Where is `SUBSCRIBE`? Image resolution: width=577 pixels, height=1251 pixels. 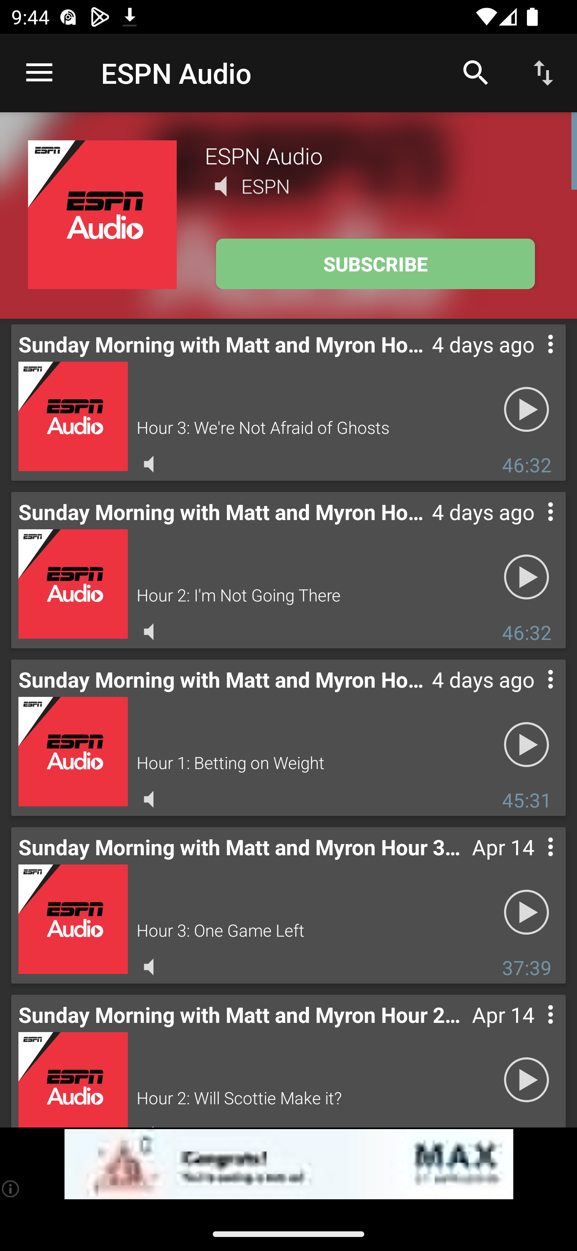 SUBSCRIBE is located at coordinates (375, 264).